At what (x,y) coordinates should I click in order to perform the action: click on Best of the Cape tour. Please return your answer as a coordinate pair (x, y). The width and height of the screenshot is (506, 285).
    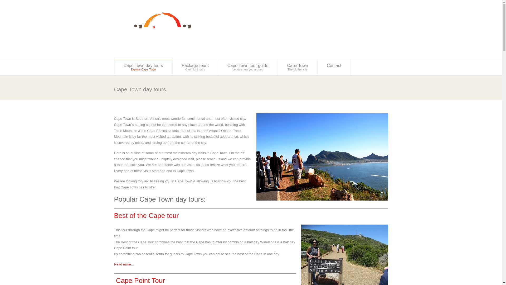
    Looking at the image, I should click on (146, 215).